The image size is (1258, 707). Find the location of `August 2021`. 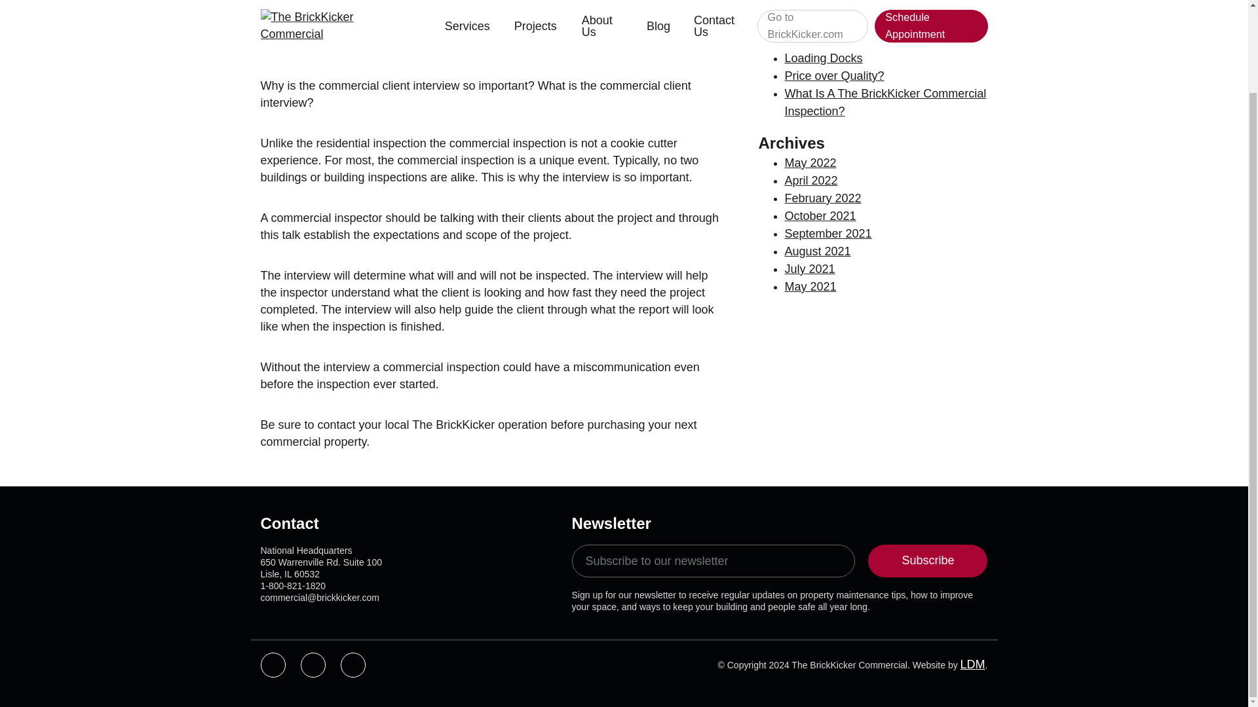

August 2021 is located at coordinates (818, 251).